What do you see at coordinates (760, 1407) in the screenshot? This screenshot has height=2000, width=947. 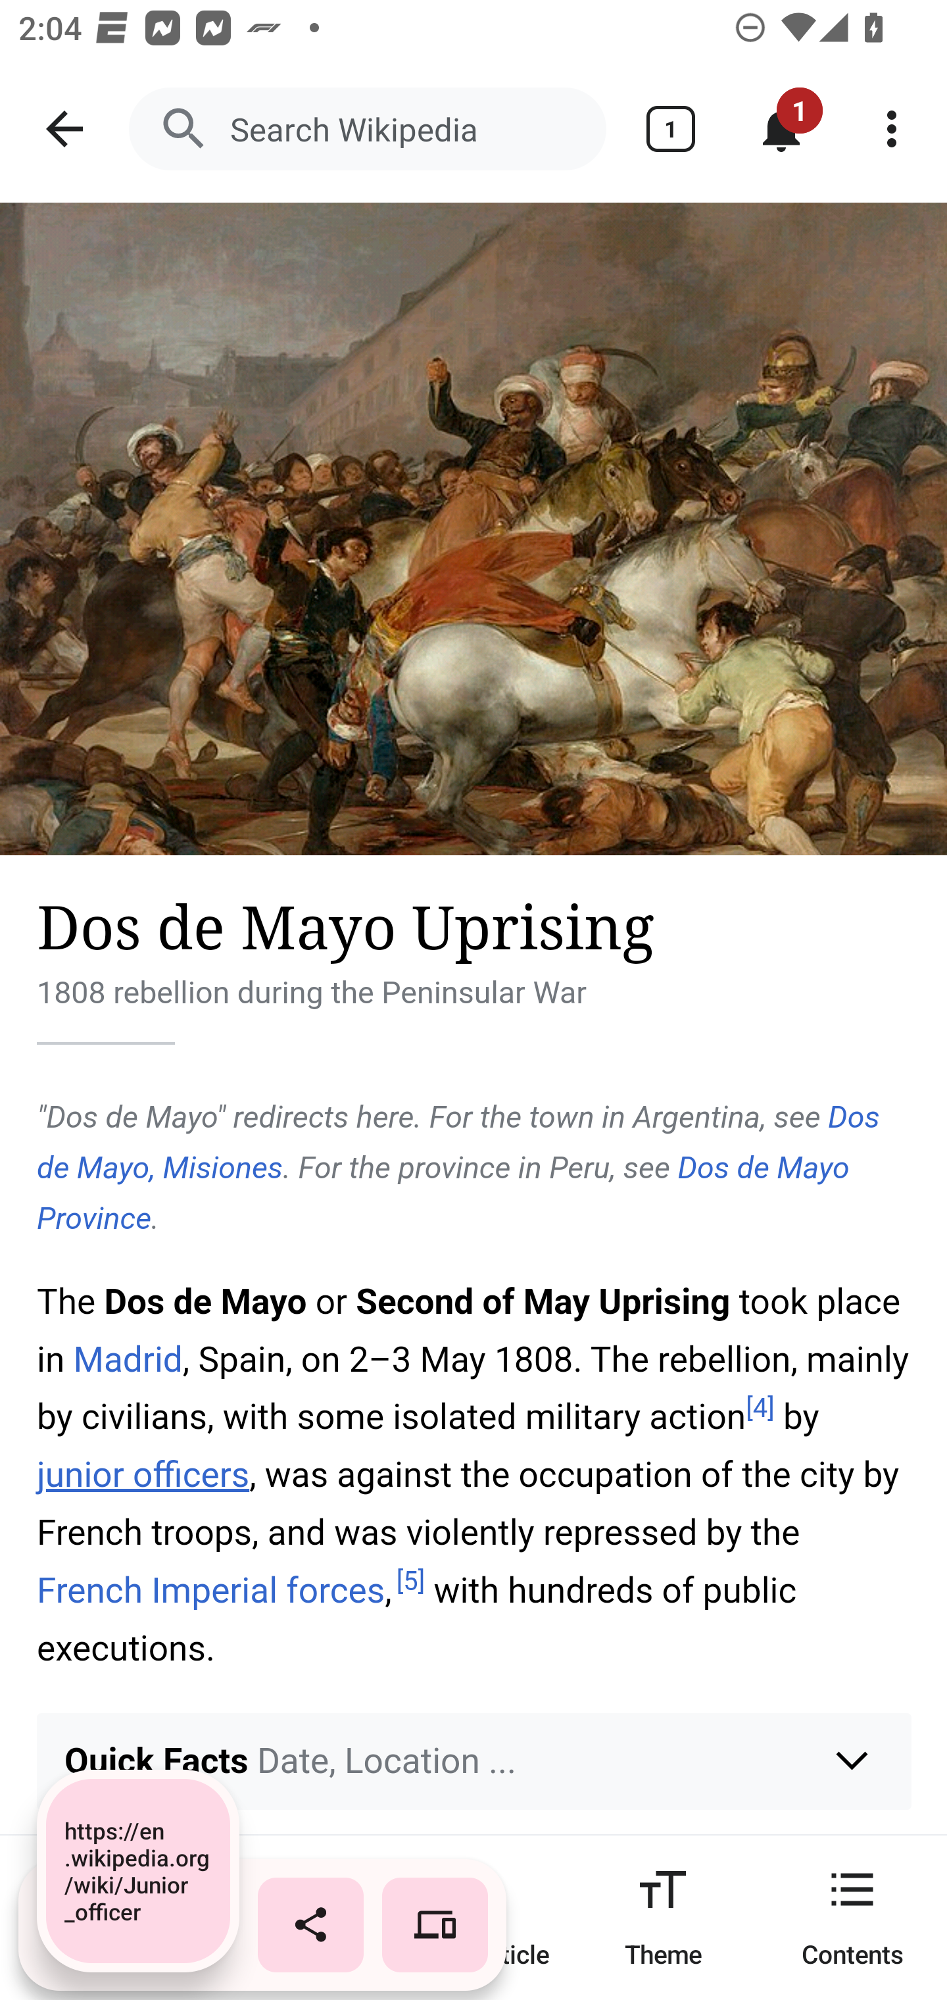 I see `[] [ 4 ]` at bounding box center [760, 1407].